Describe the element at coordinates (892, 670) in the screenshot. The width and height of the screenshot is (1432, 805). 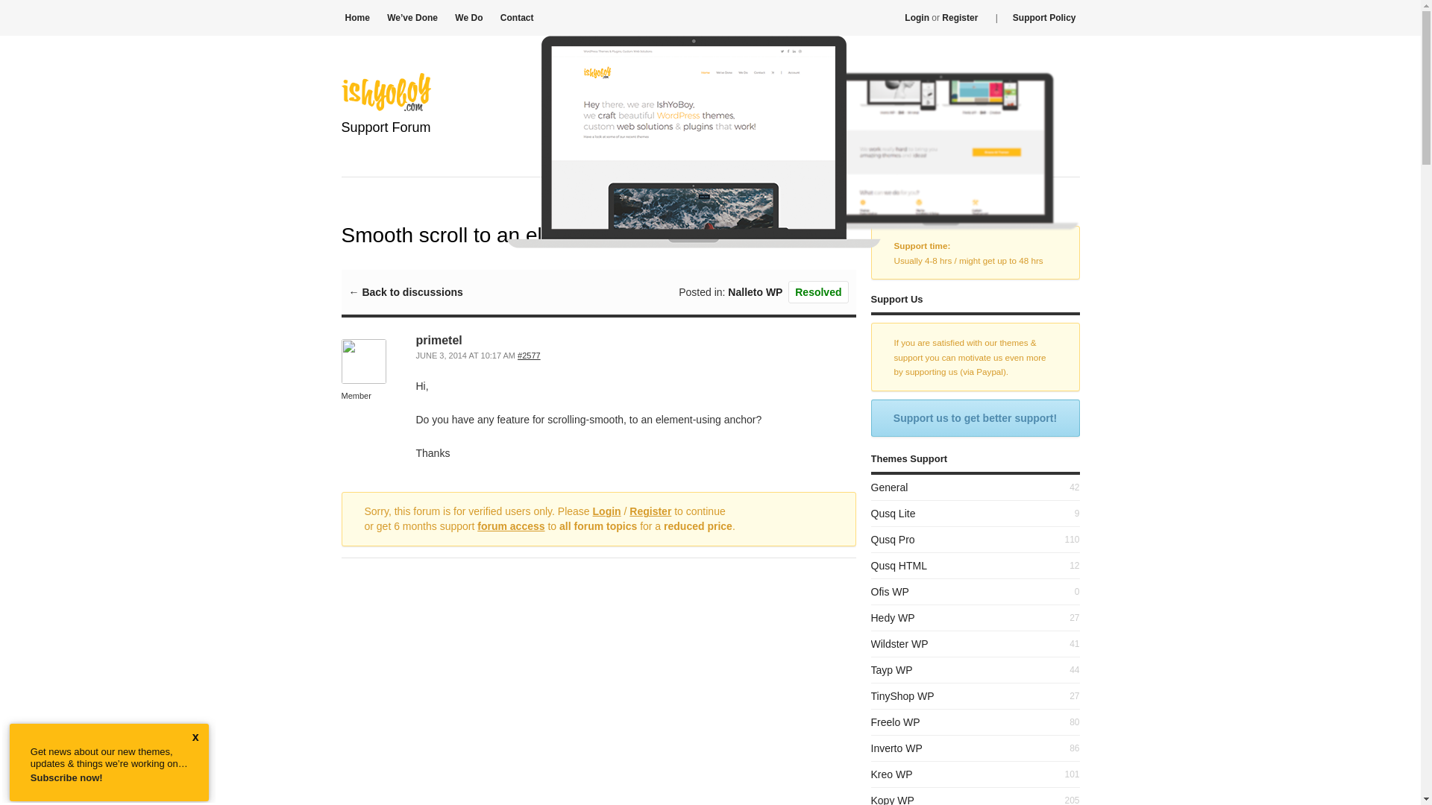
I see `Tayp WP` at that location.